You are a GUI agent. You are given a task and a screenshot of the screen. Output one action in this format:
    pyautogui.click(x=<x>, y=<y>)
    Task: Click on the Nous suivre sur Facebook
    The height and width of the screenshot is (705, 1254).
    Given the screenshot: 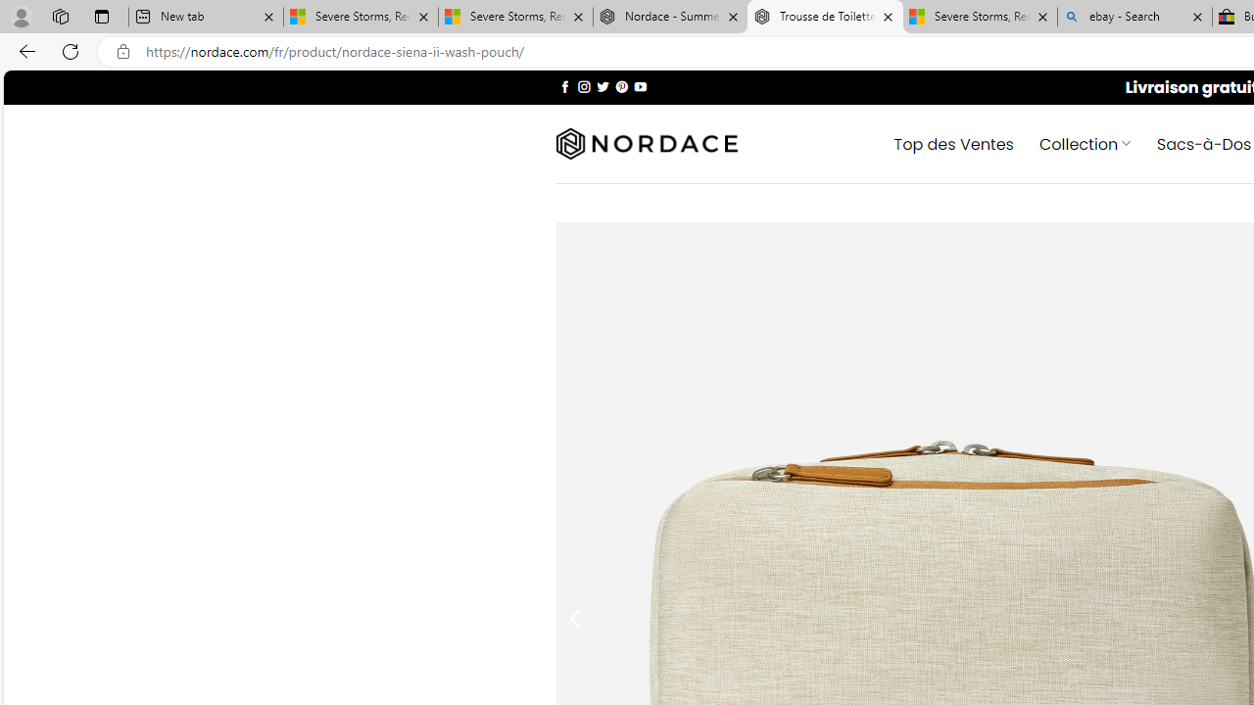 What is the action you would take?
    pyautogui.click(x=564, y=86)
    